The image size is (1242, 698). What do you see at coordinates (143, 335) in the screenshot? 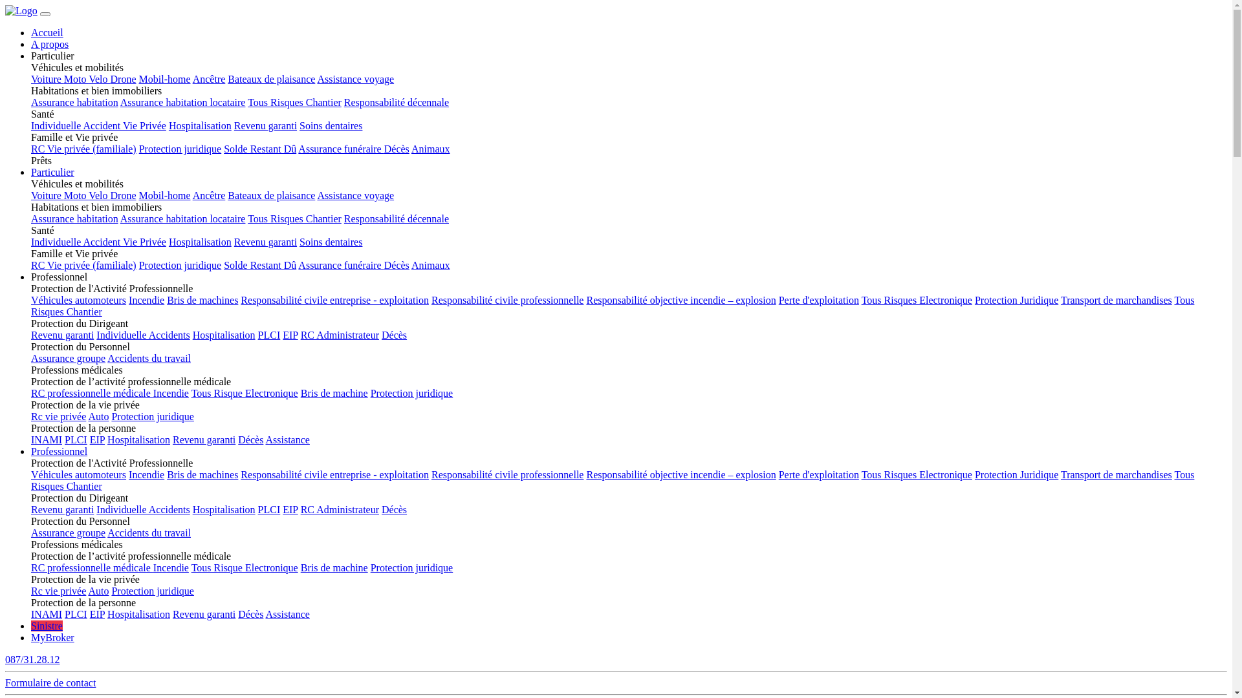
I see `Individuelle Accidents` at bounding box center [143, 335].